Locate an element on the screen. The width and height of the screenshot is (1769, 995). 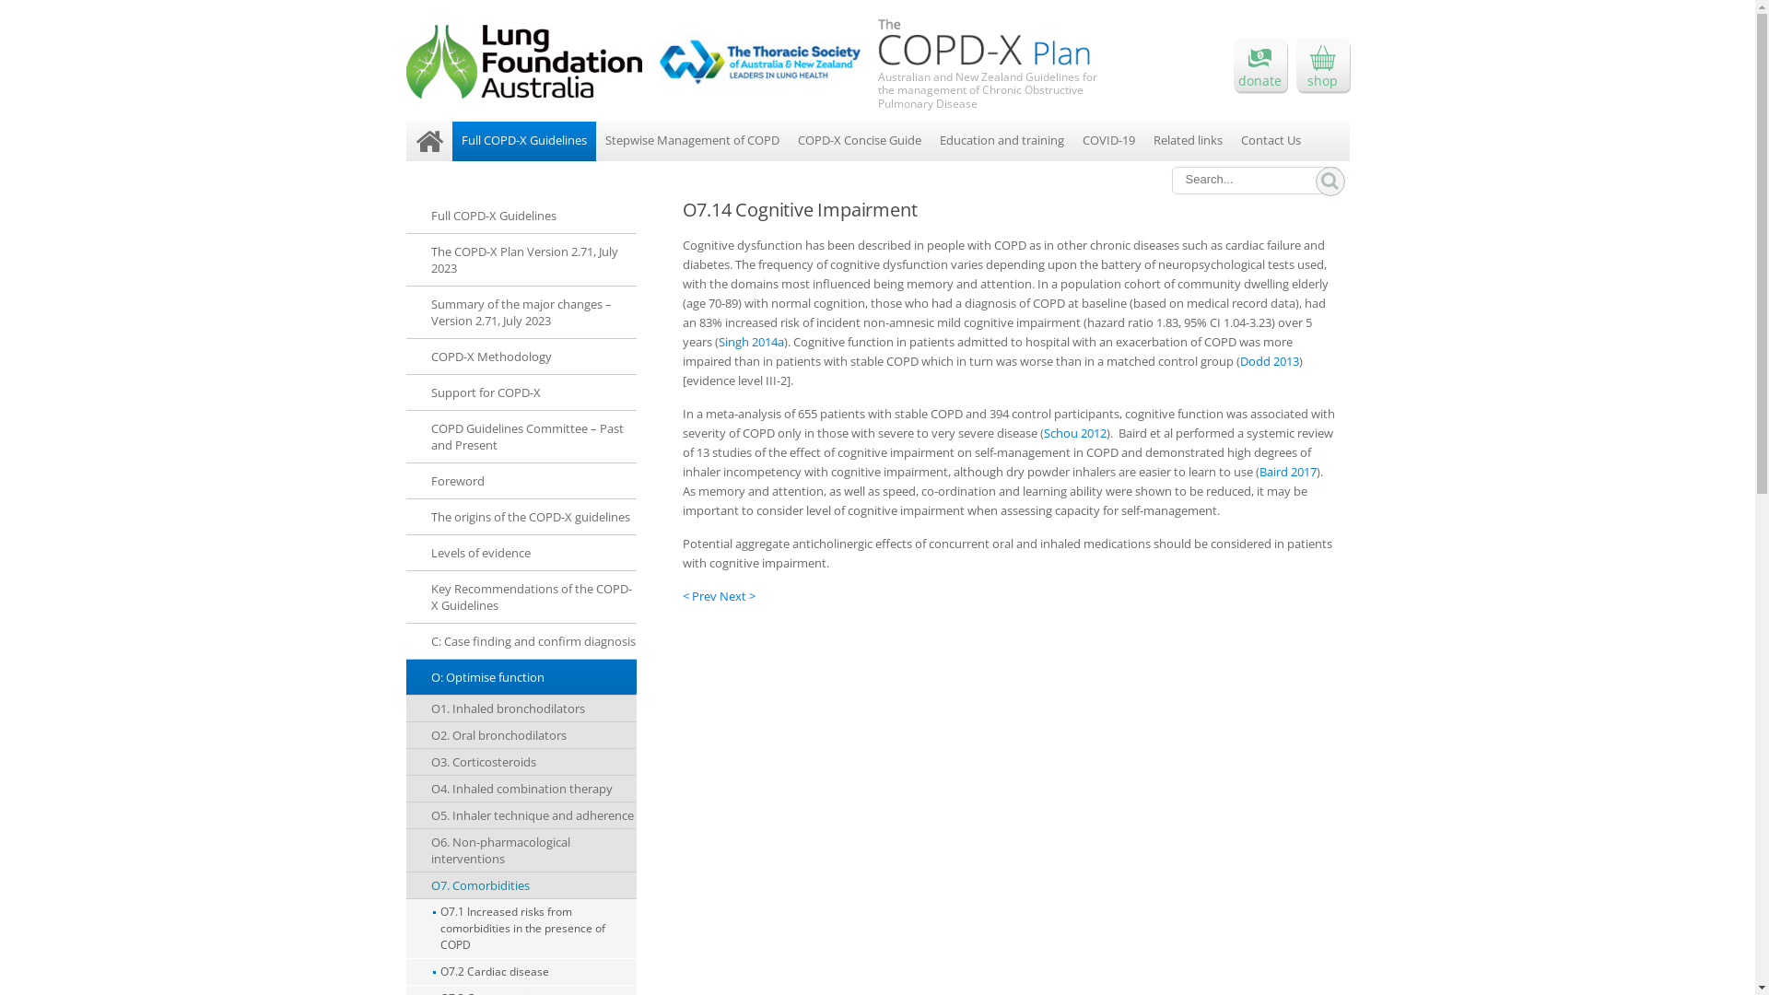
Baird 2017 is located at coordinates (1287, 472).